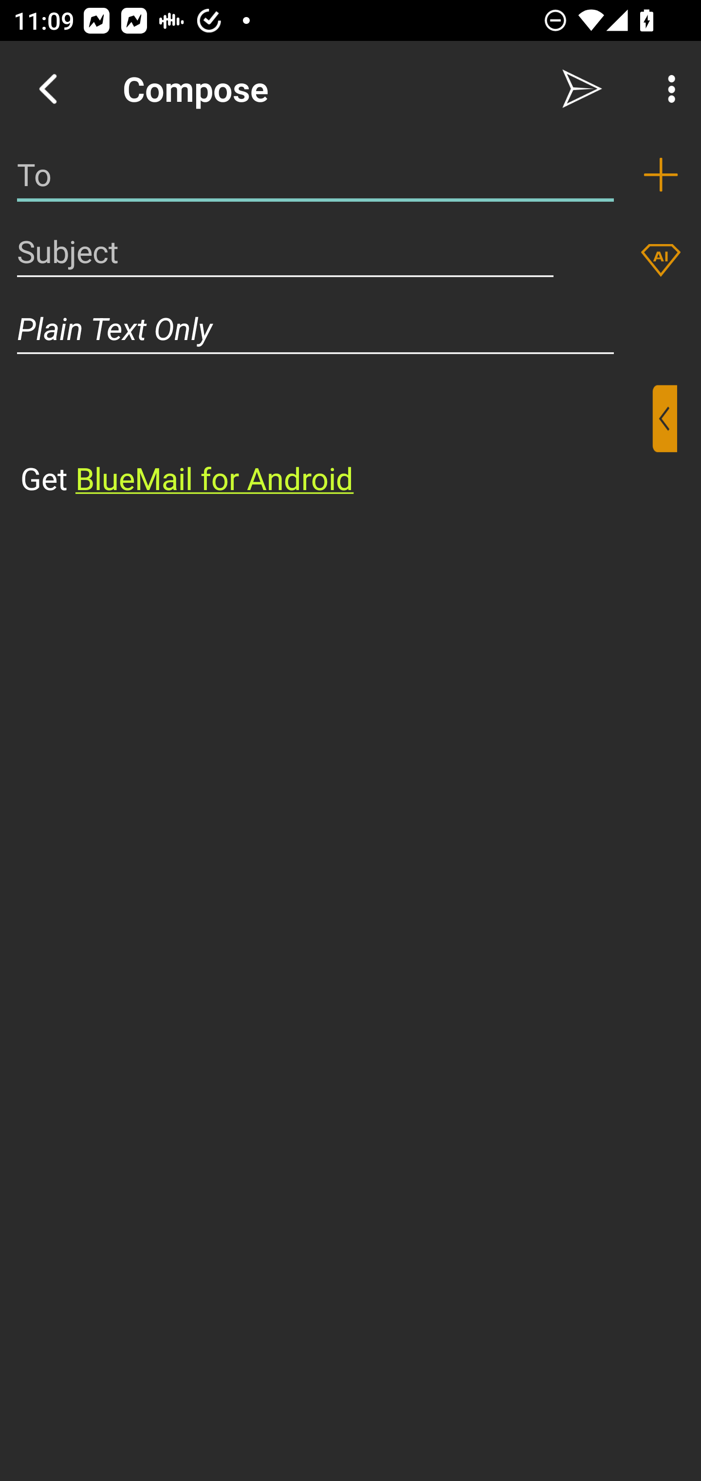  I want to click on Send, so click(582, 89).